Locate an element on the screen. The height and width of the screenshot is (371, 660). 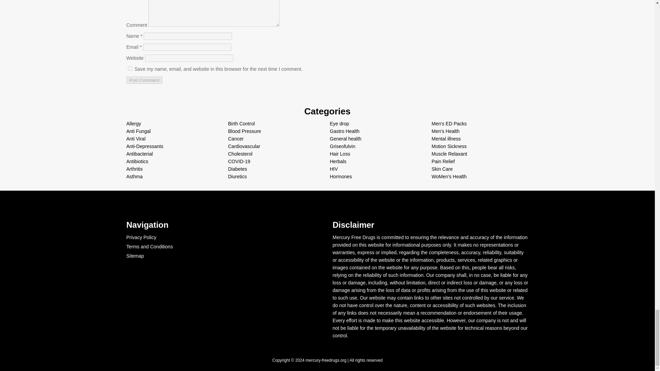
Cancer is located at coordinates (236, 139).